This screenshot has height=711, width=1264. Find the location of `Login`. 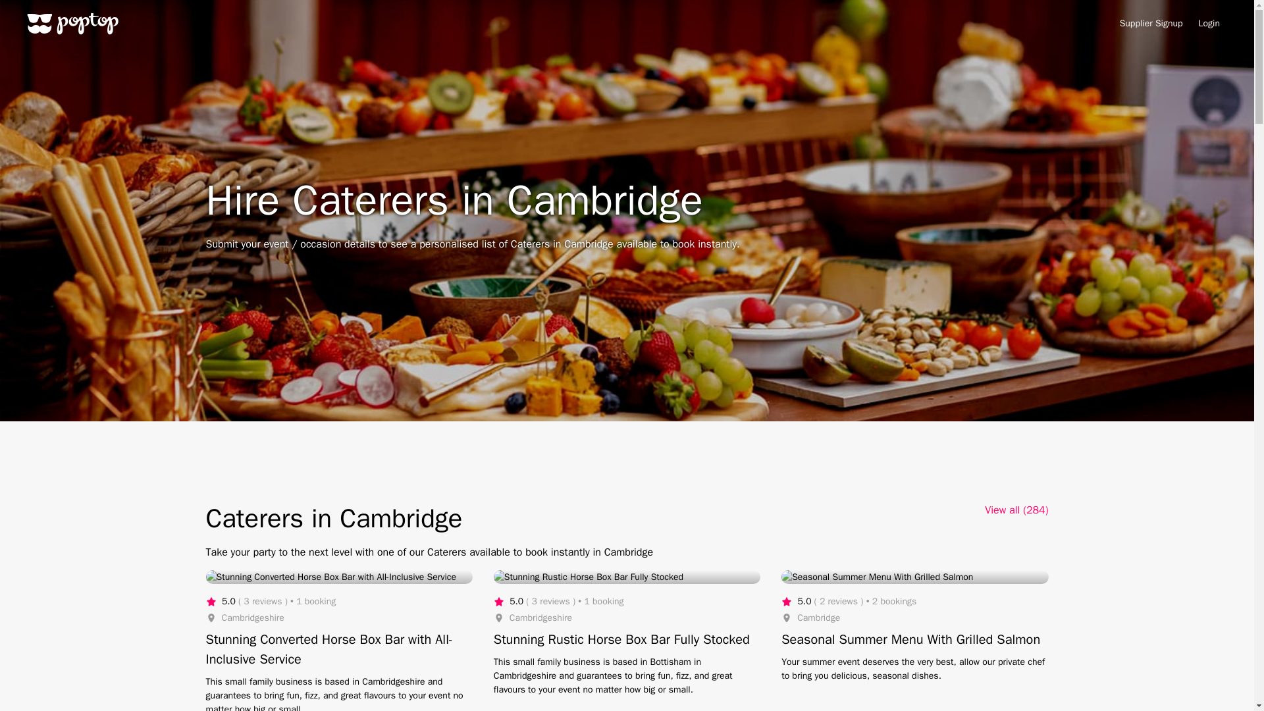

Login is located at coordinates (1209, 24).